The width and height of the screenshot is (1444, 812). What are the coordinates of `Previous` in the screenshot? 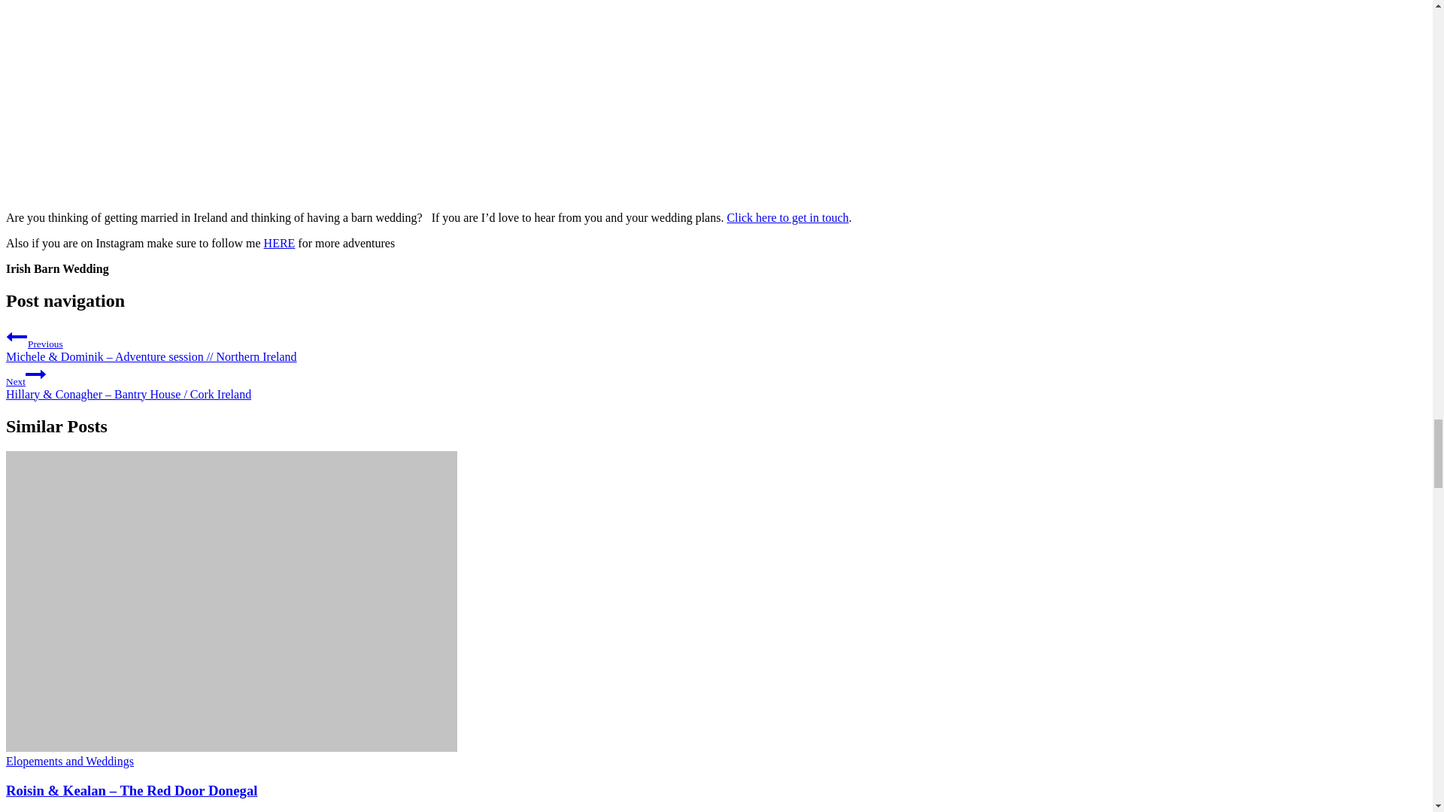 It's located at (17, 337).